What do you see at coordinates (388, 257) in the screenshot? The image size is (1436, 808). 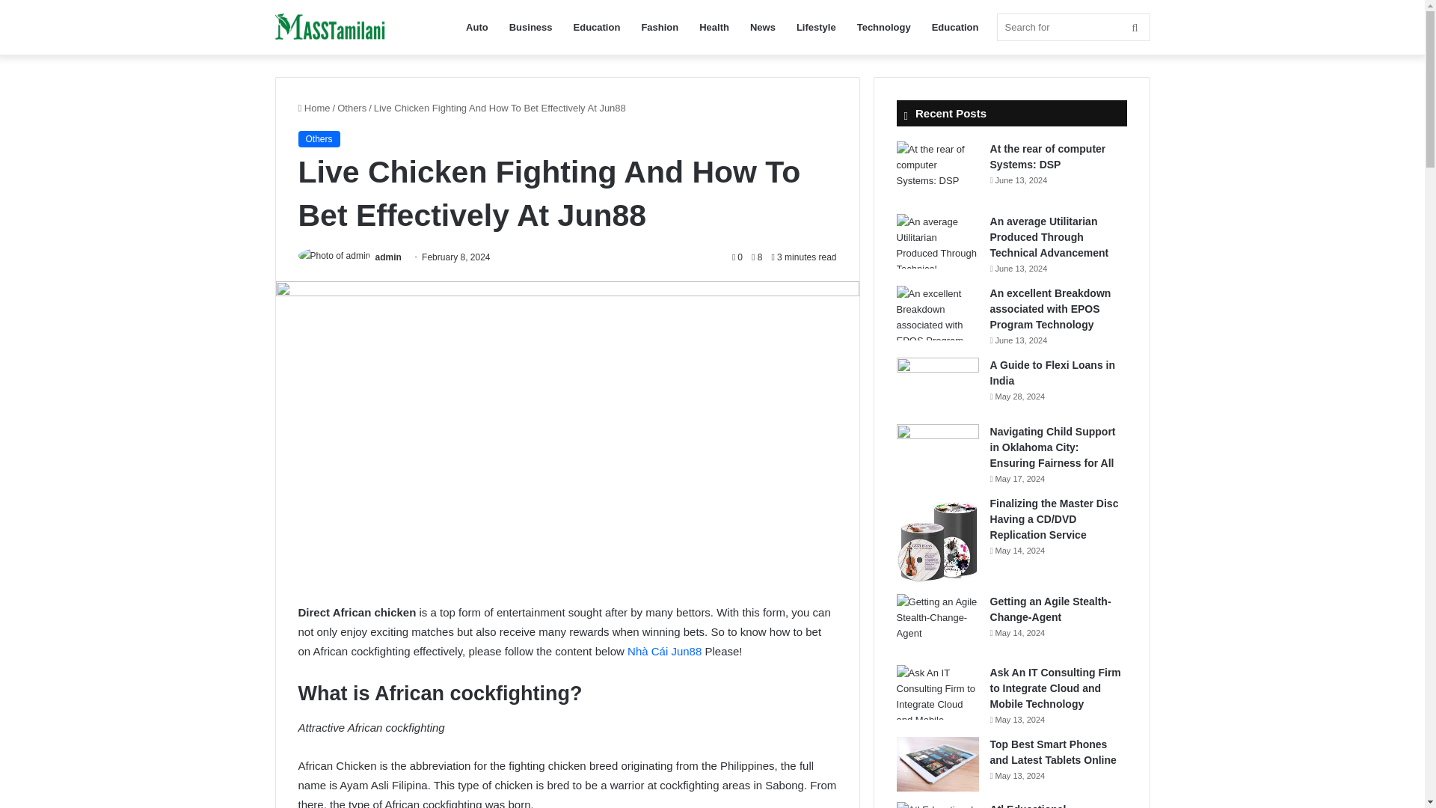 I see `admin` at bounding box center [388, 257].